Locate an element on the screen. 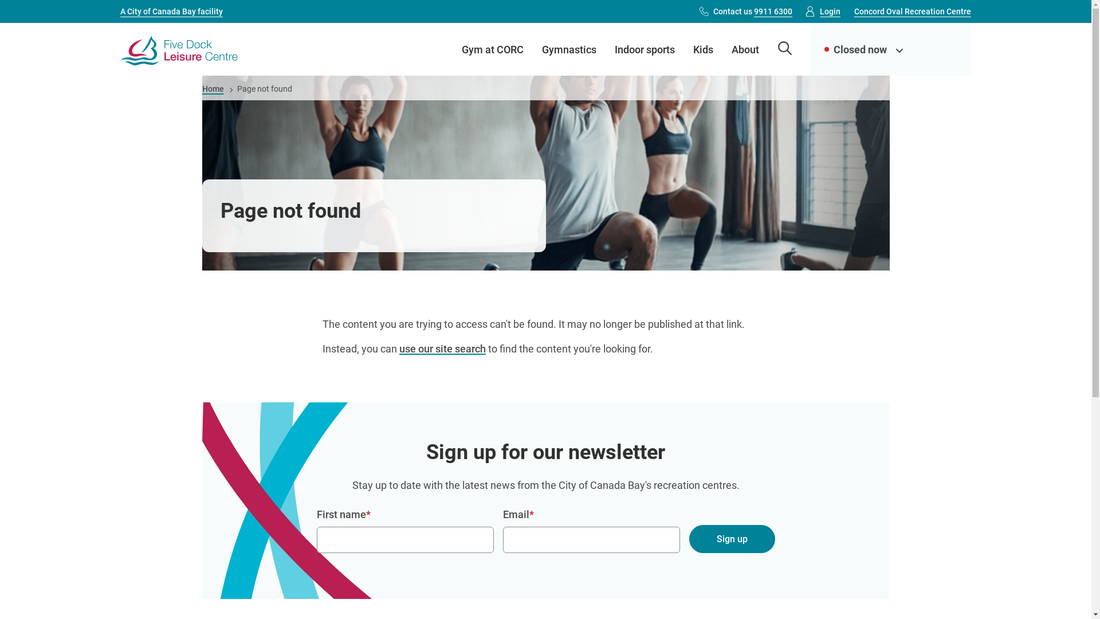  A City of Canada Bay facility is located at coordinates (172, 11).